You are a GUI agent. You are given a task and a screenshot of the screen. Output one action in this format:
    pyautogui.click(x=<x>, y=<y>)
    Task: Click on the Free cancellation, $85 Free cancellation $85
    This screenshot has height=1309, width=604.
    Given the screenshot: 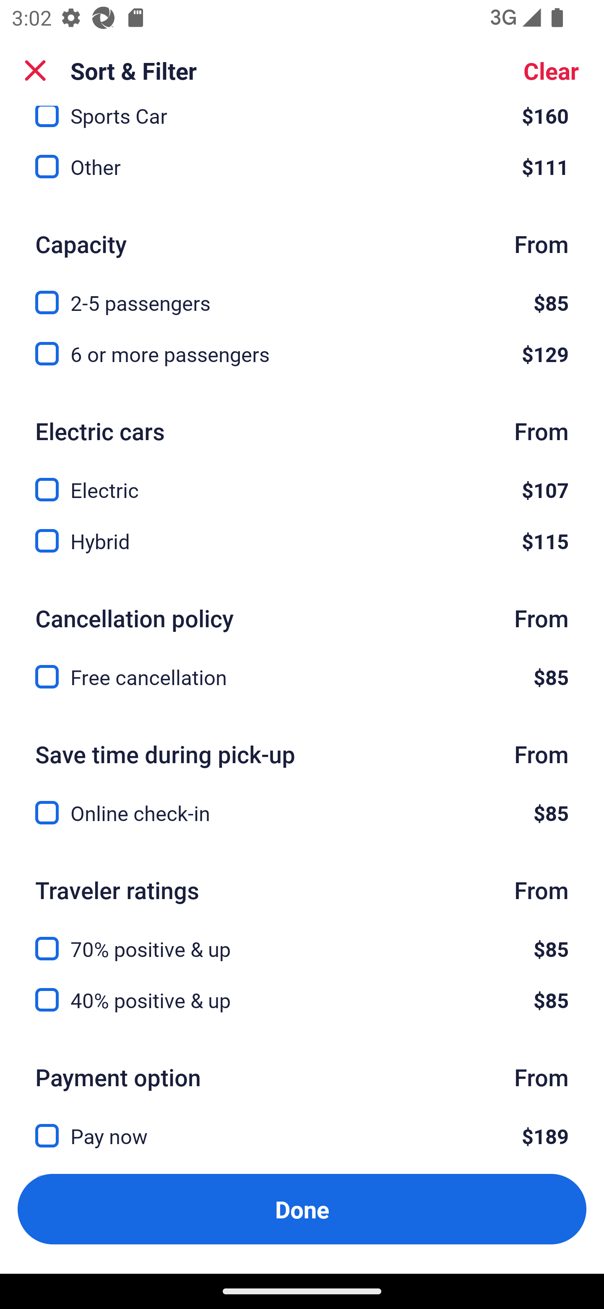 What is the action you would take?
    pyautogui.click(x=302, y=676)
    